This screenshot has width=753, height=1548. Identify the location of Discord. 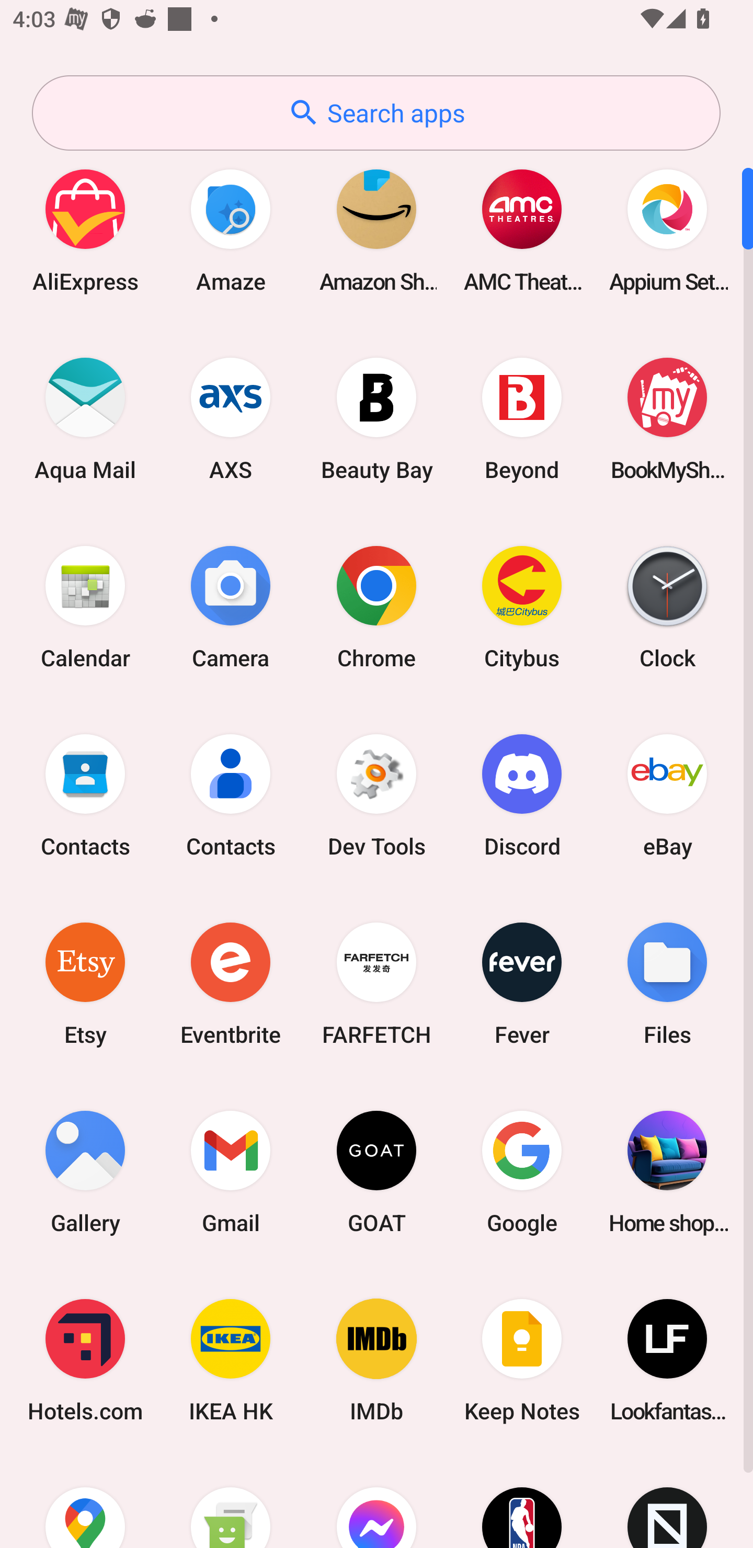
(522, 795).